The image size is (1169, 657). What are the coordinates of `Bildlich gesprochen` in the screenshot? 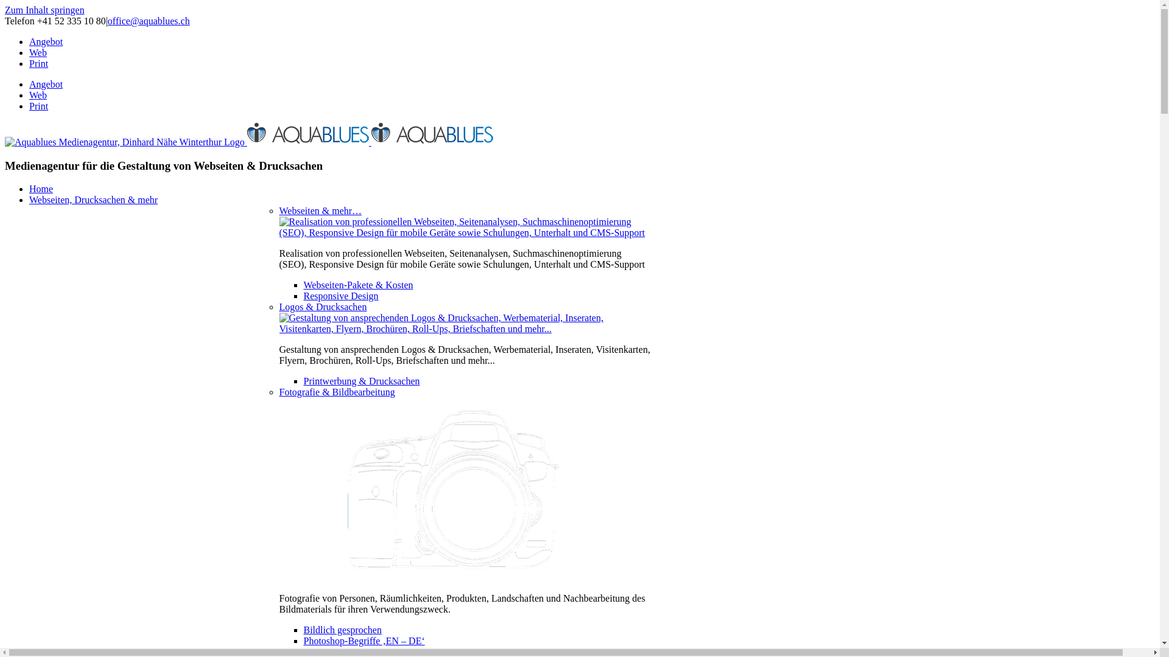 It's located at (342, 630).